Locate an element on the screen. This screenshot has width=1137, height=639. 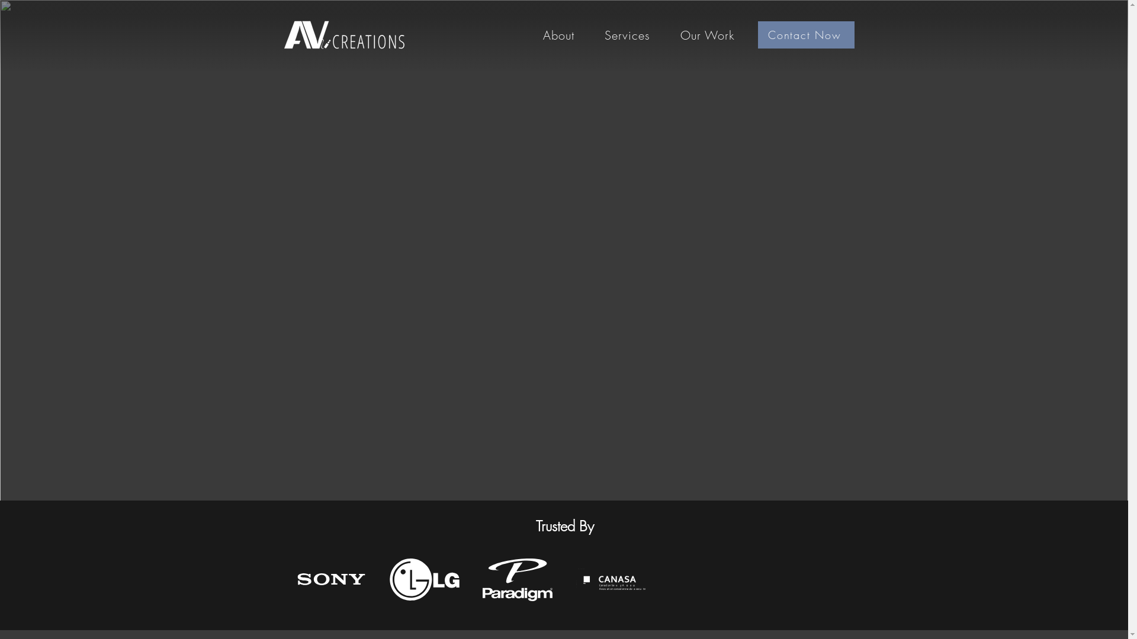
Our Work is located at coordinates (708, 35).